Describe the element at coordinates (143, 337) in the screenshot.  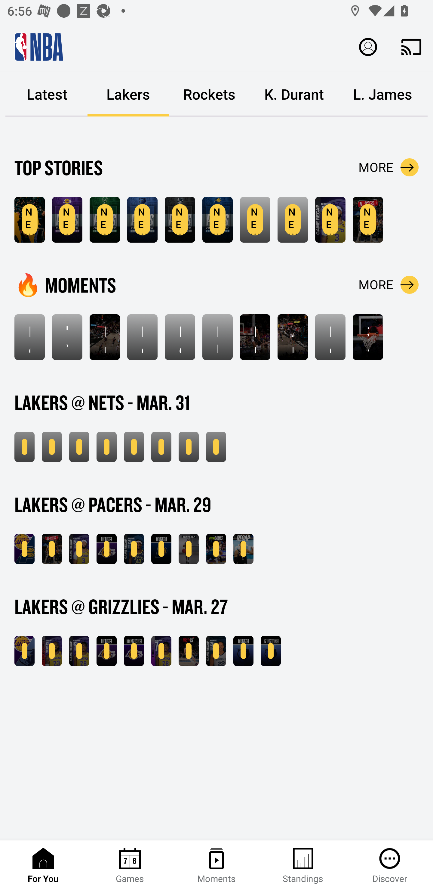
I see `LeBron James gets the 3 to fall` at that location.